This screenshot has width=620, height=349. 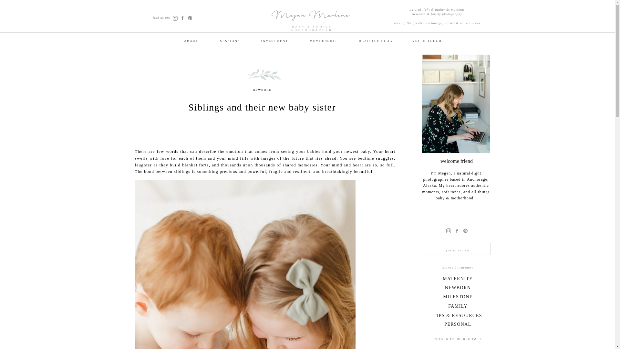 I want to click on ABOUT, so click(x=191, y=43).